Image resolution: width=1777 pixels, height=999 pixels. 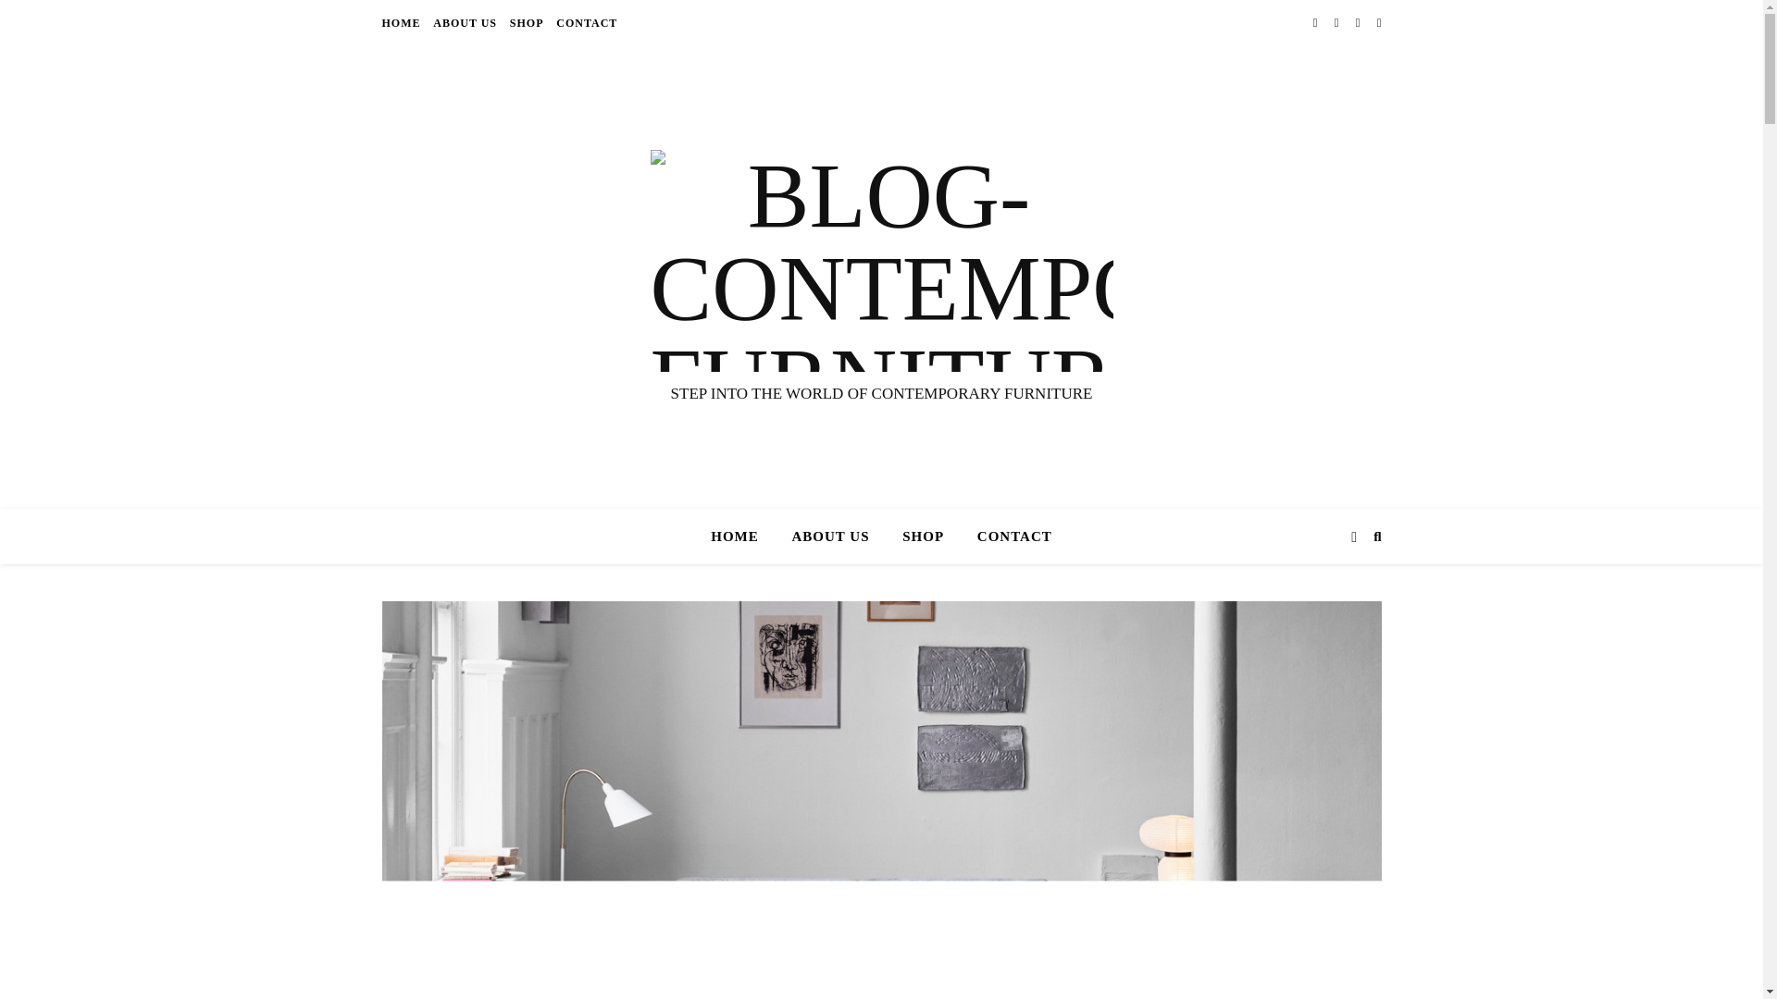 I want to click on Blog-Contemporary Furniture, so click(x=881, y=261).